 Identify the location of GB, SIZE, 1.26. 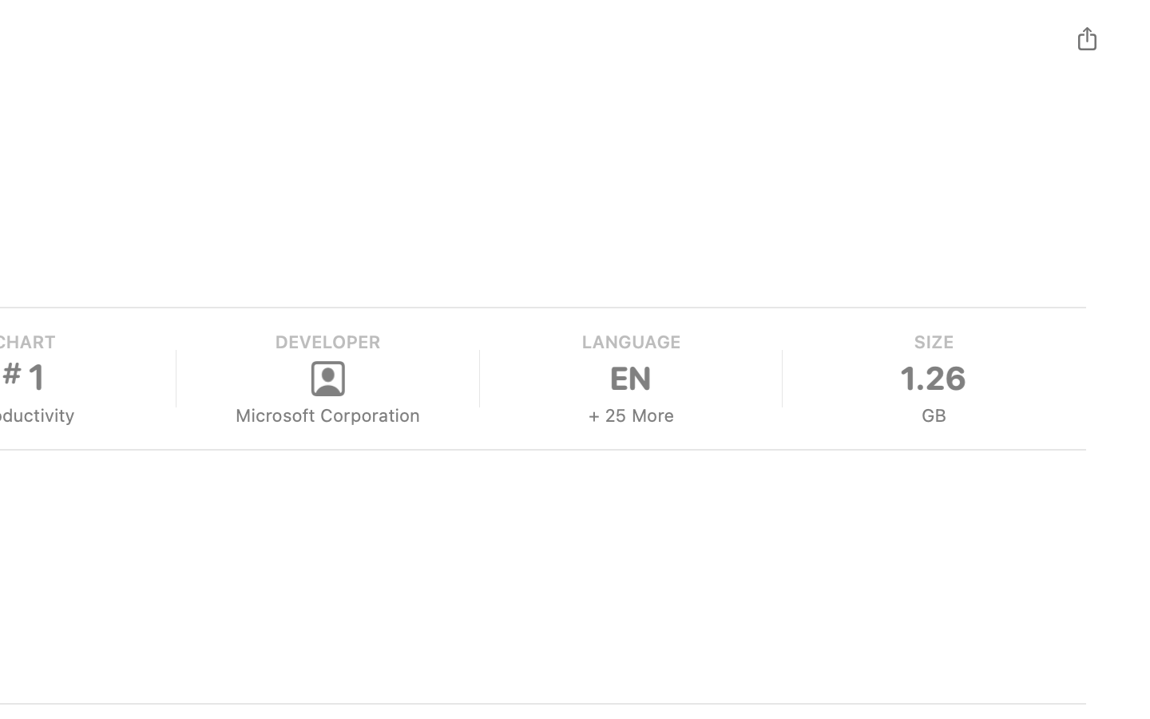
(934, 379).